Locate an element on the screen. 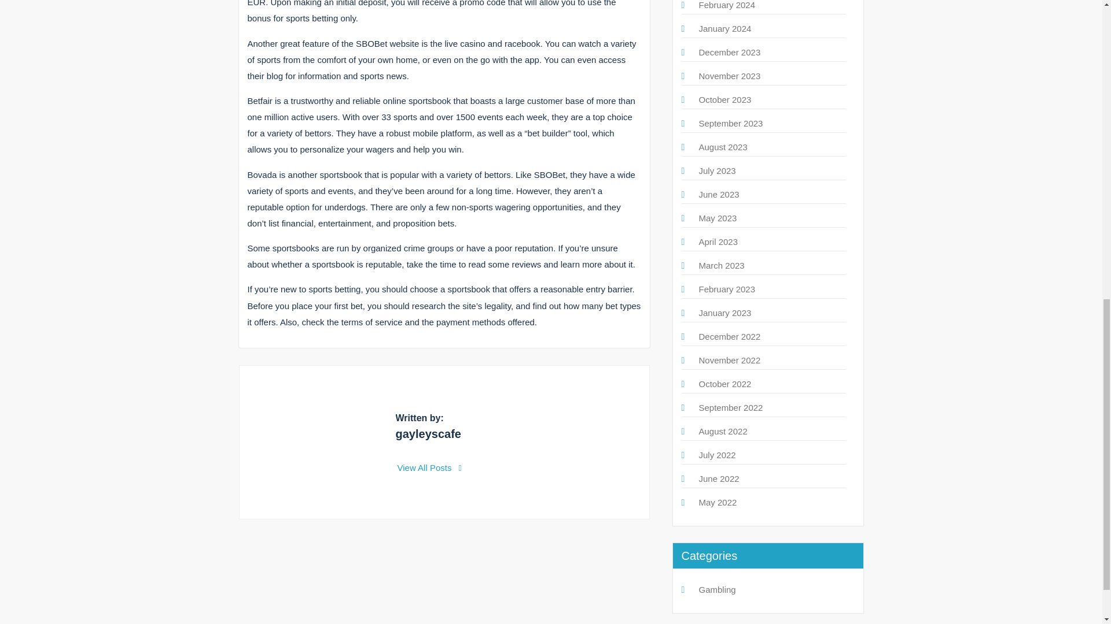 This screenshot has width=1111, height=624. January 2023 is located at coordinates (725, 313).